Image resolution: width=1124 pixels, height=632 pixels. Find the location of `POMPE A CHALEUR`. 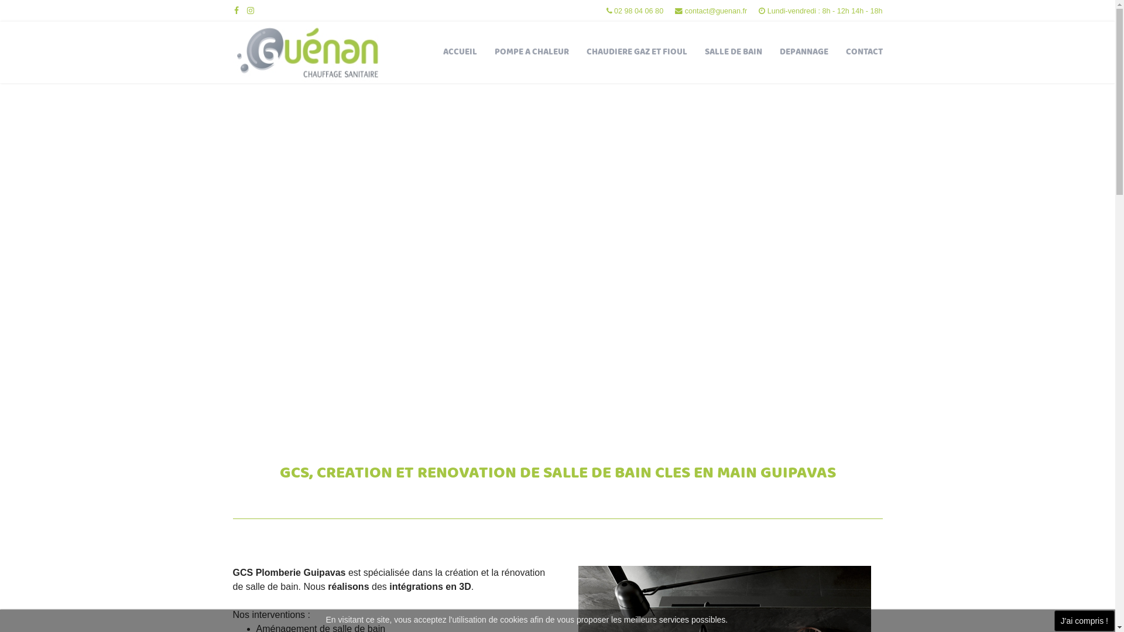

POMPE A CHALEUR is located at coordinates (532, 53).